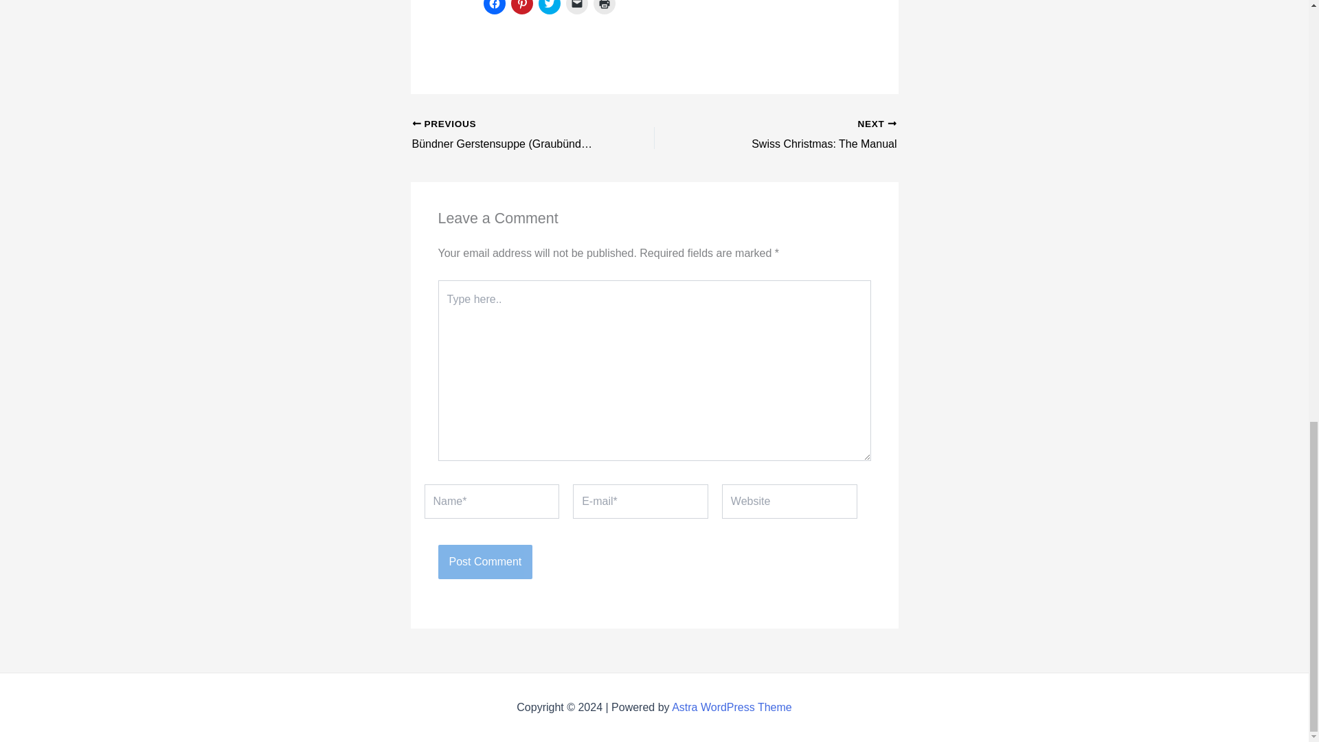 The image size is (1319, 742). Describe the element at coordinates (495, 7) in the screenshot. I see `Click to share on Twitter` at that location.